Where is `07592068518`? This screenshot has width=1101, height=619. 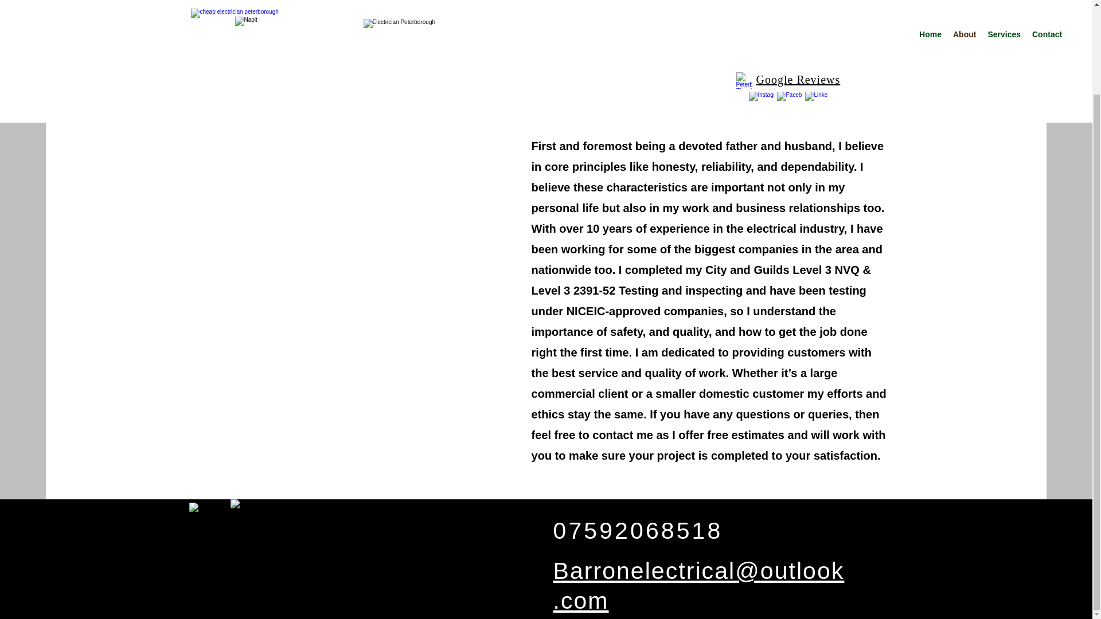
07592068518 is located at coordinates (637, 531).